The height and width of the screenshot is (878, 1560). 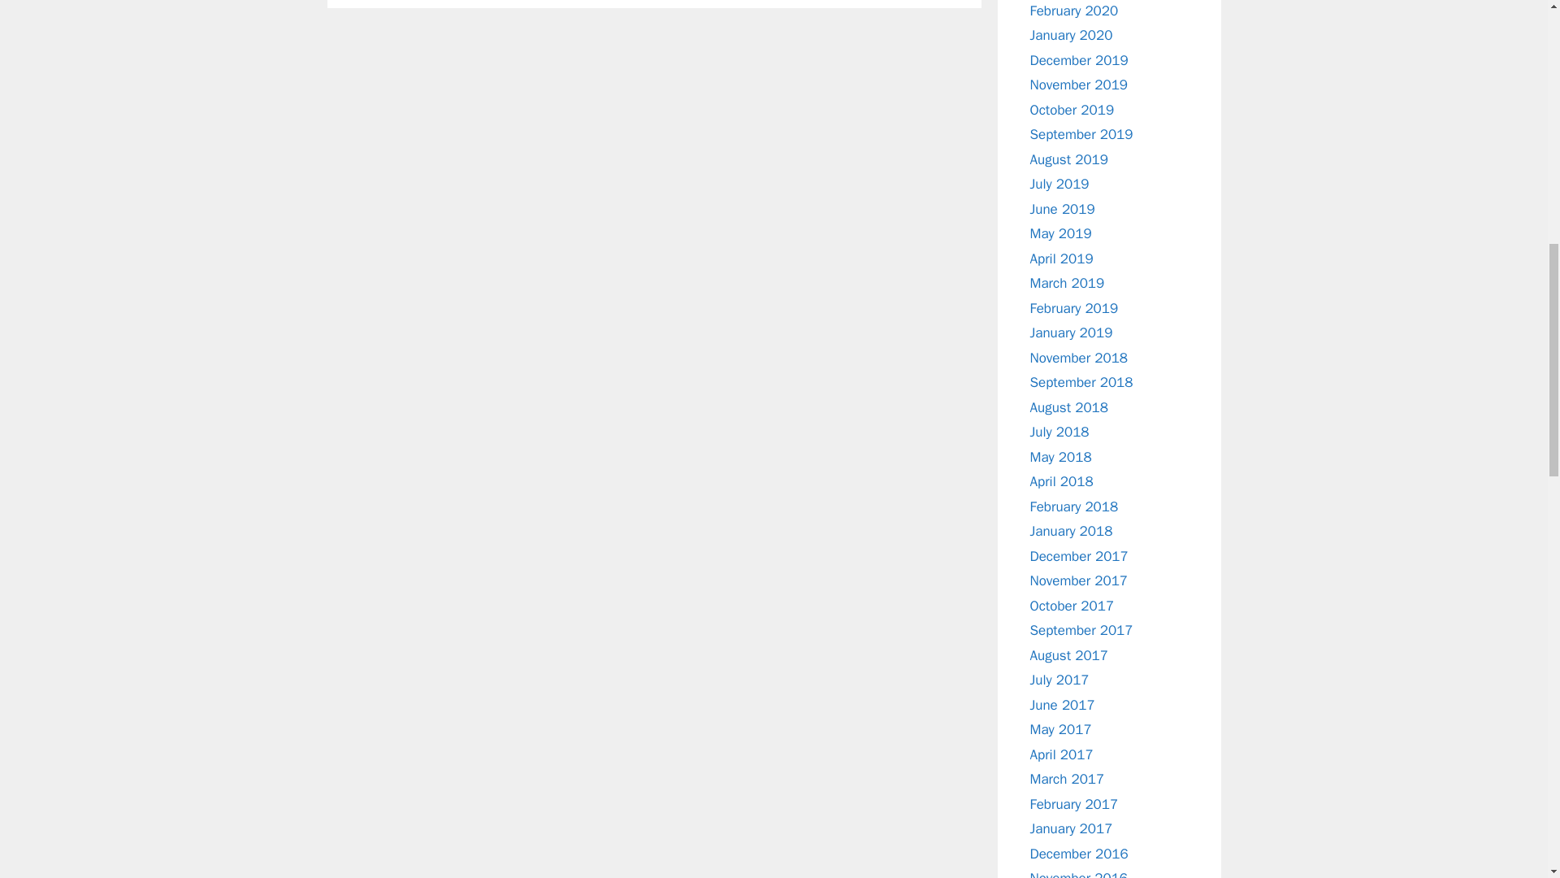 What do you see at coordinates (1061, 259) in the screenshot?
I see `April 2019` at bounding box center [1061, 259].